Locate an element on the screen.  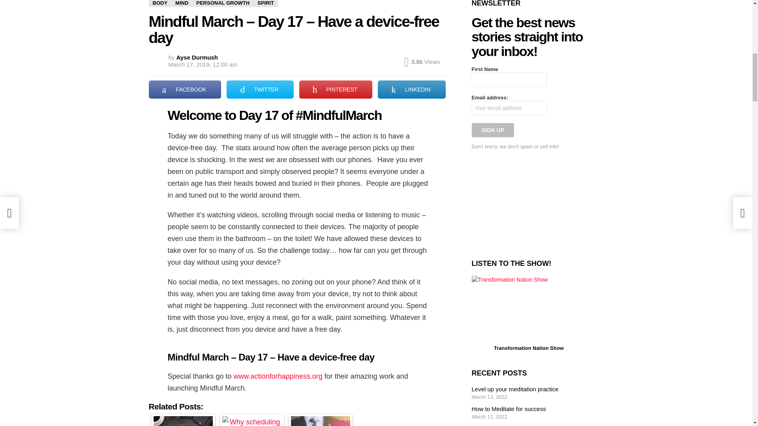
How to Meditate for success is located at coordinates (320, 421).